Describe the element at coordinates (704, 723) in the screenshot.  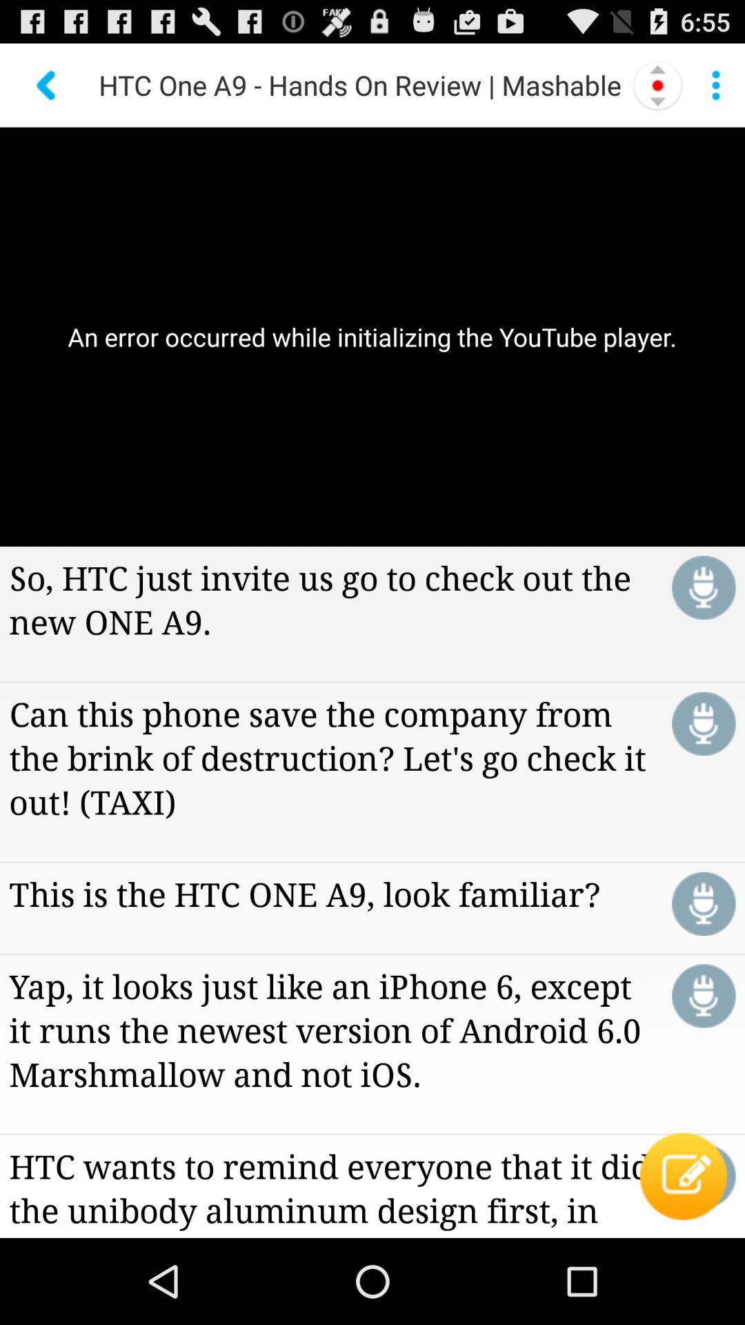
I see `mic option` at that location.